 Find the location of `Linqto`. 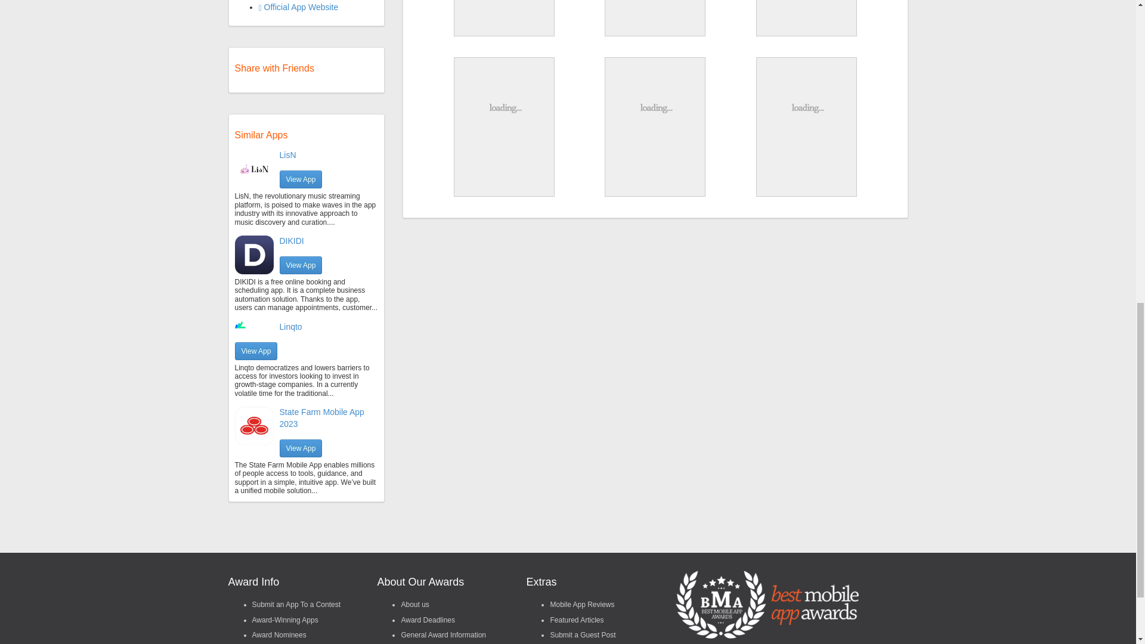

Linqto is located at coordinates (290, 327).